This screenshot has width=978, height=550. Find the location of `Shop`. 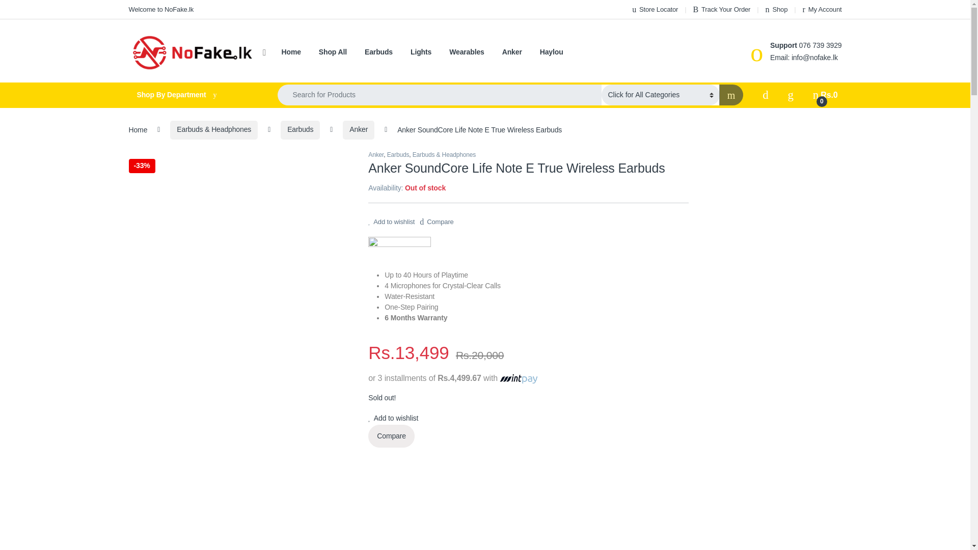

Shop is located at coordinates (777, 9).